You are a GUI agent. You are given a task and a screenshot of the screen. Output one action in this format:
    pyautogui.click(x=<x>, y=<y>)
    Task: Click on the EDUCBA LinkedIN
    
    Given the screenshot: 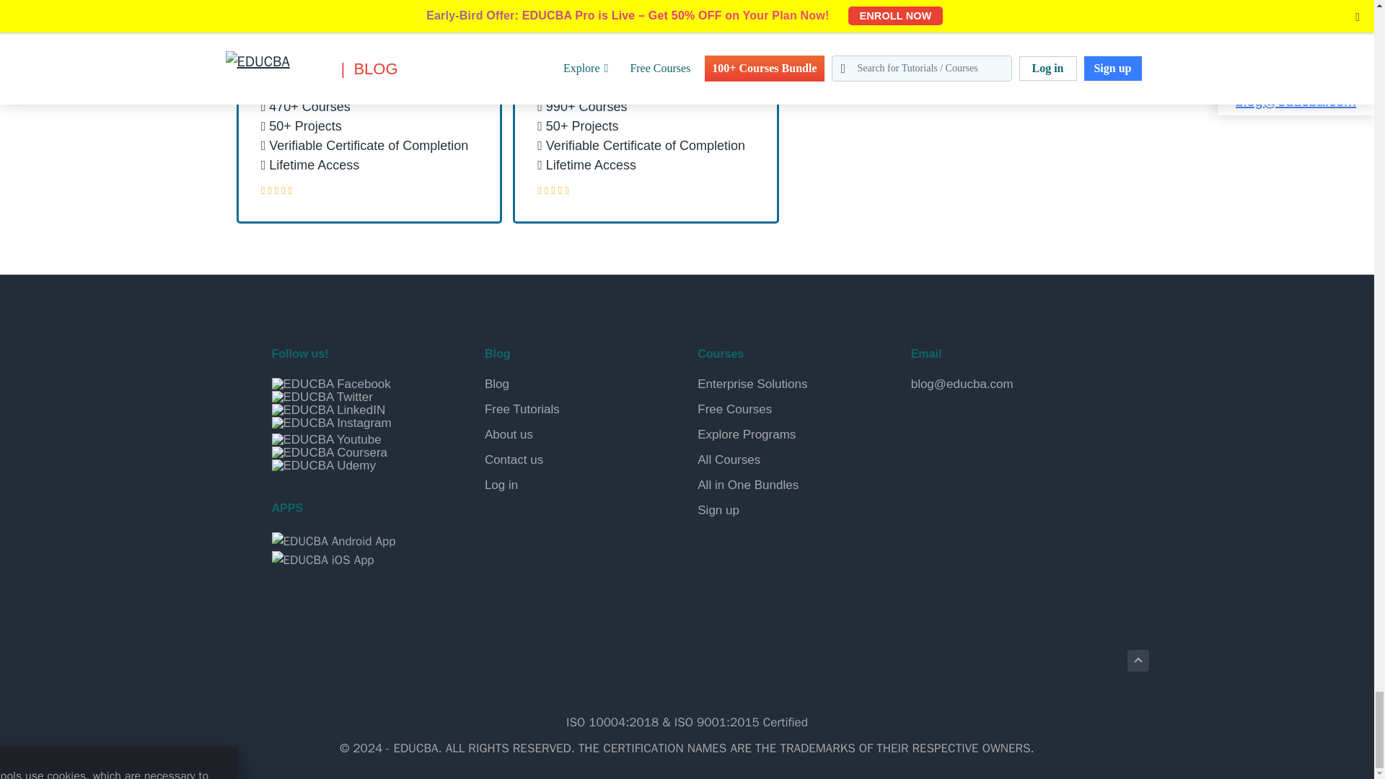 What is the action you would take?
    pyautogui.click(x=327, y=410)
    